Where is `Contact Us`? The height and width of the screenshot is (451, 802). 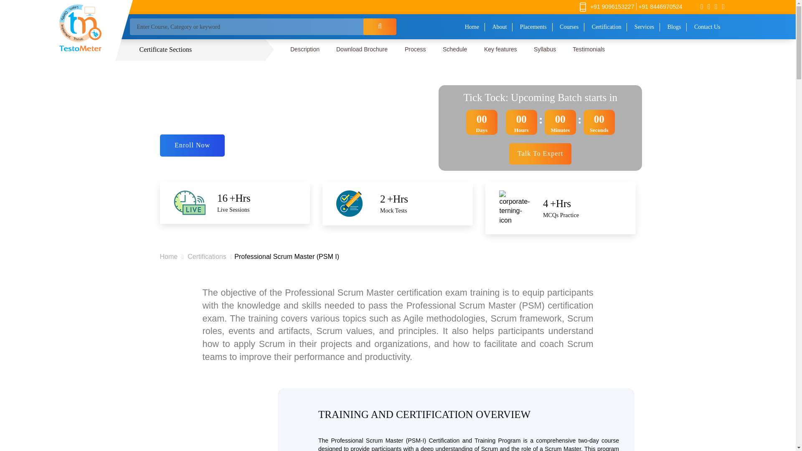
Contact Us is located at coordinates (707, 27).